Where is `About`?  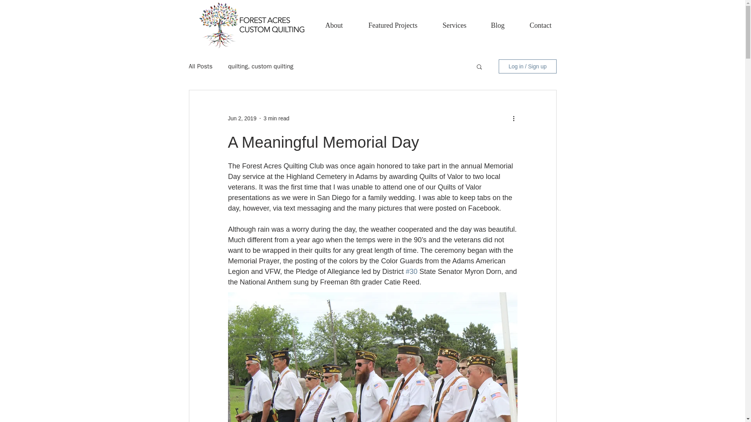 About is located at coordinates (334, 25).